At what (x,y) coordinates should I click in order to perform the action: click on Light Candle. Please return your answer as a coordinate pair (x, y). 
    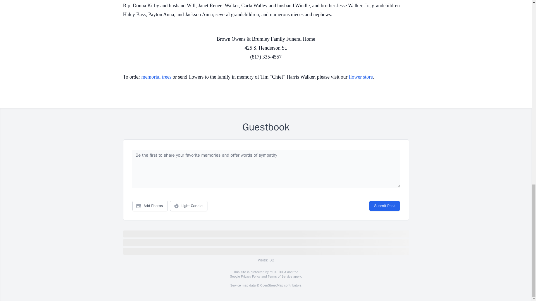
    Looking at the image, I should click on (189, 206).